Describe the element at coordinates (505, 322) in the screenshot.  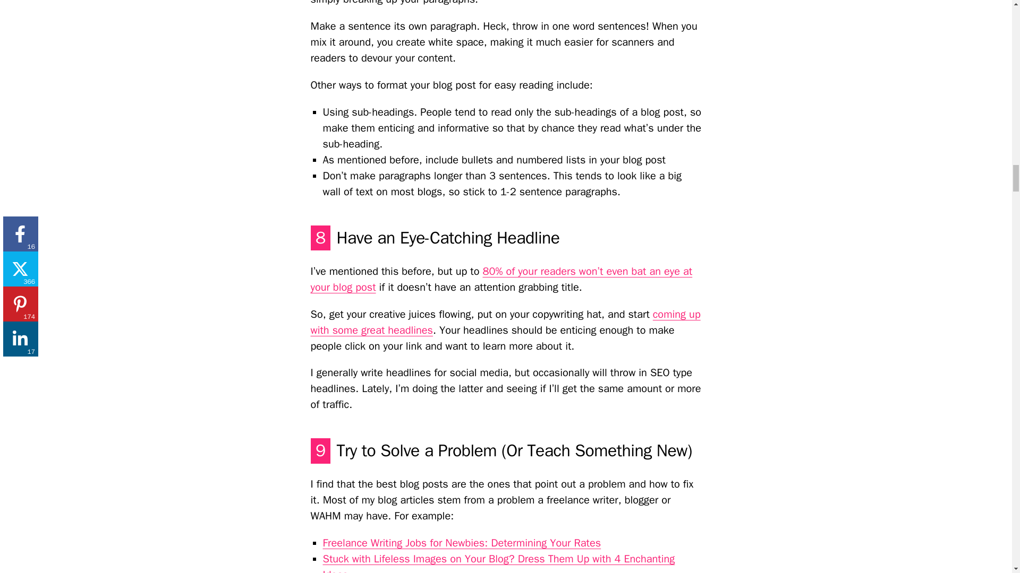
I see `coming up with some great headlines` at that location.